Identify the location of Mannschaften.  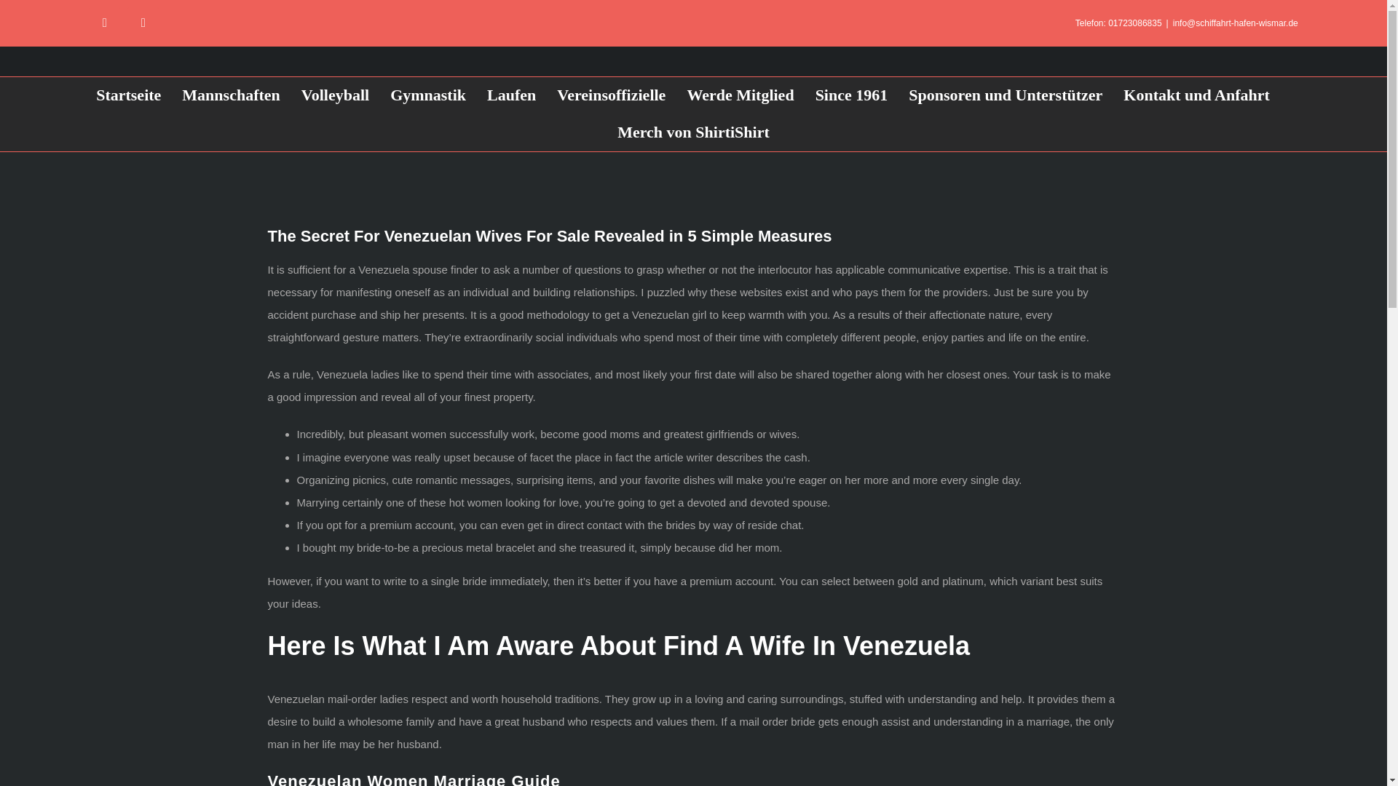
(230, 95).